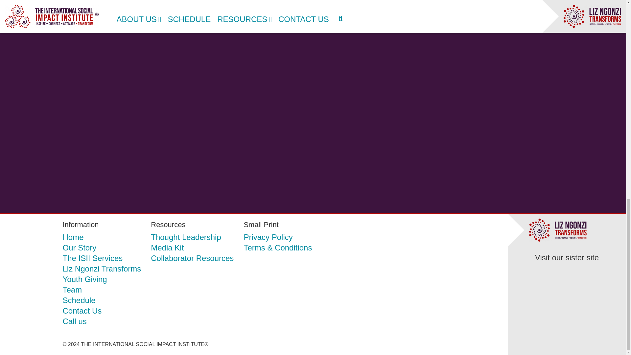 The width and height of the screenshot is (631, 355). What do you see at coordinates (79, 300) in the screenshot?
I see `Schedule` at bounding box center [79, 300].